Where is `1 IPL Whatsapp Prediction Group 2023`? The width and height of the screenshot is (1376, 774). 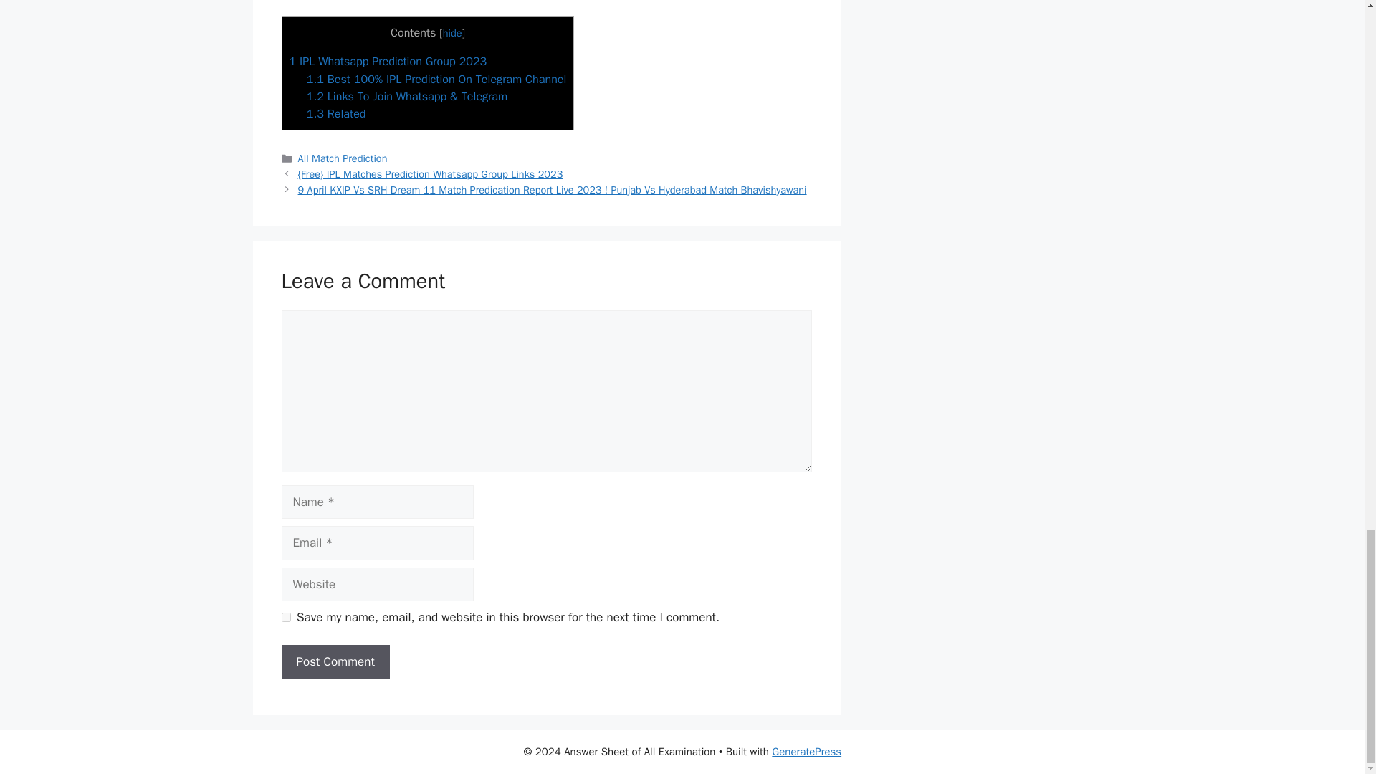
1 IPL Whatsapp Prediction Group 2023 is located at coordinates (388, 61).